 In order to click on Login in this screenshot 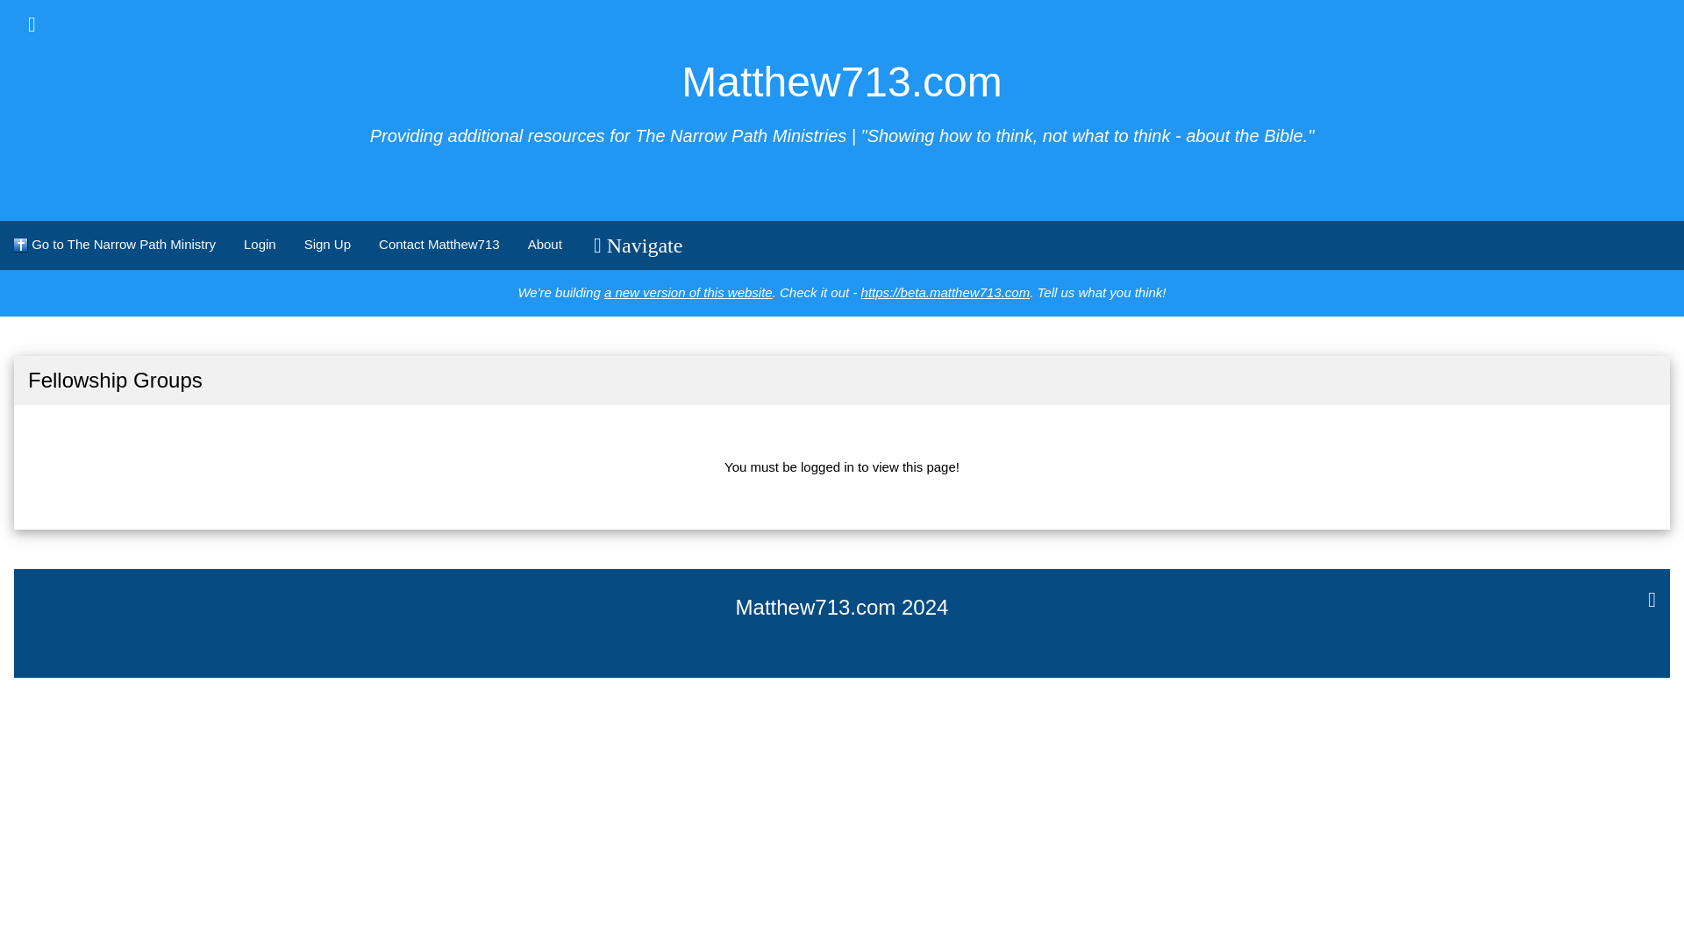, I will do `click(260, 244)`.